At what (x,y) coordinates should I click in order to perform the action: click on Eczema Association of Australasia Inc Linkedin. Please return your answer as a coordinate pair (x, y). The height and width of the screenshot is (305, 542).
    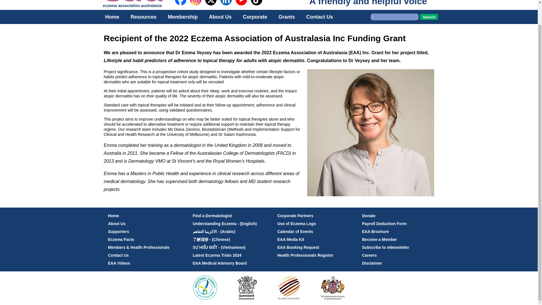
    Looking at the image, I should click on (226, 3).